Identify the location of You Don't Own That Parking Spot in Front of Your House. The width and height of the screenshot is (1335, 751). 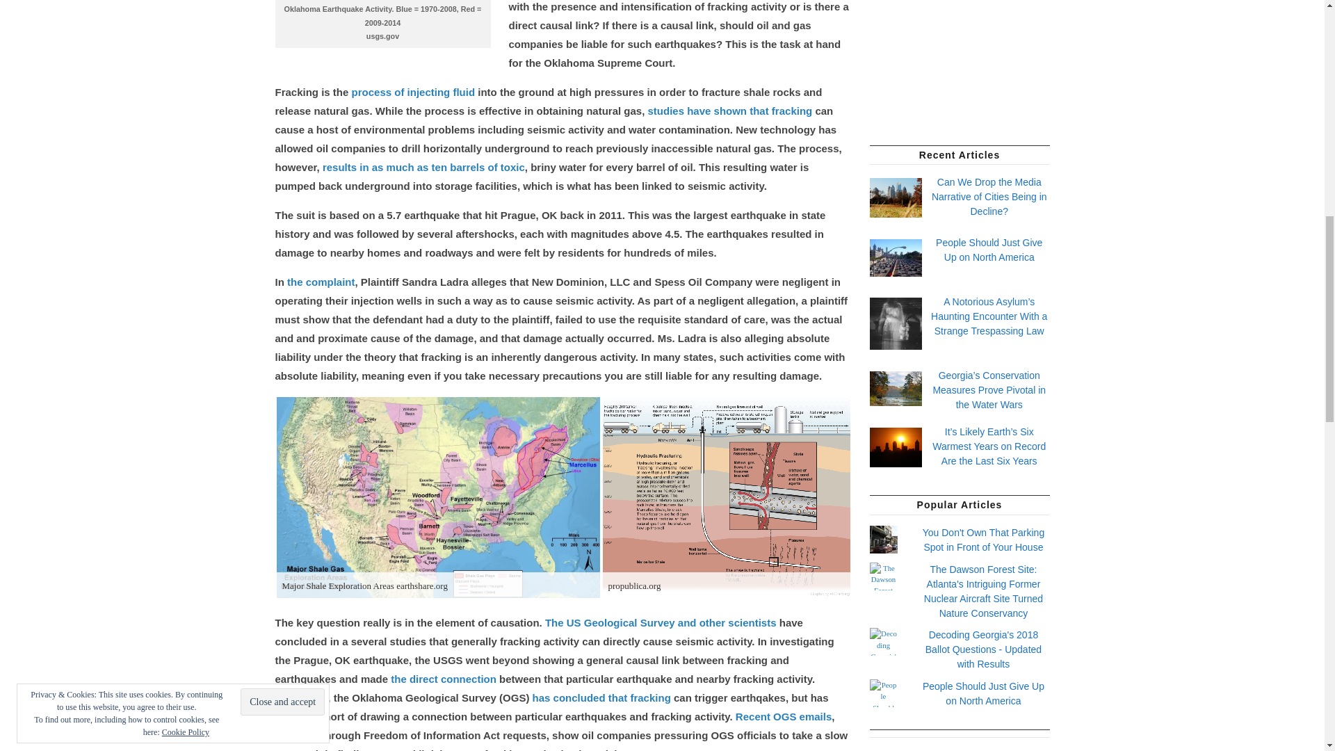
(983, 540).